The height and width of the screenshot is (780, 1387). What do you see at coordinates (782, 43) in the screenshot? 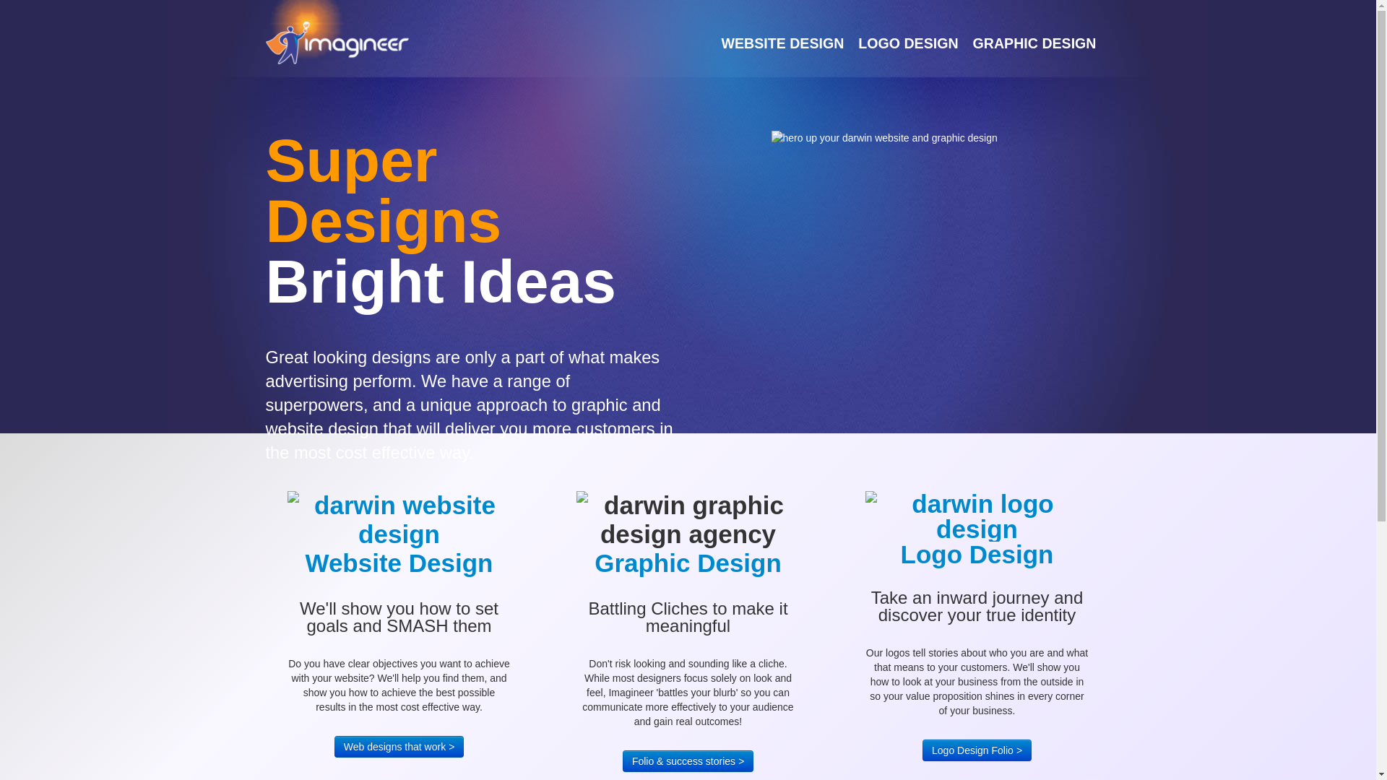
I see `WEBSITE DESIGN` at bounding box center [782, 43].